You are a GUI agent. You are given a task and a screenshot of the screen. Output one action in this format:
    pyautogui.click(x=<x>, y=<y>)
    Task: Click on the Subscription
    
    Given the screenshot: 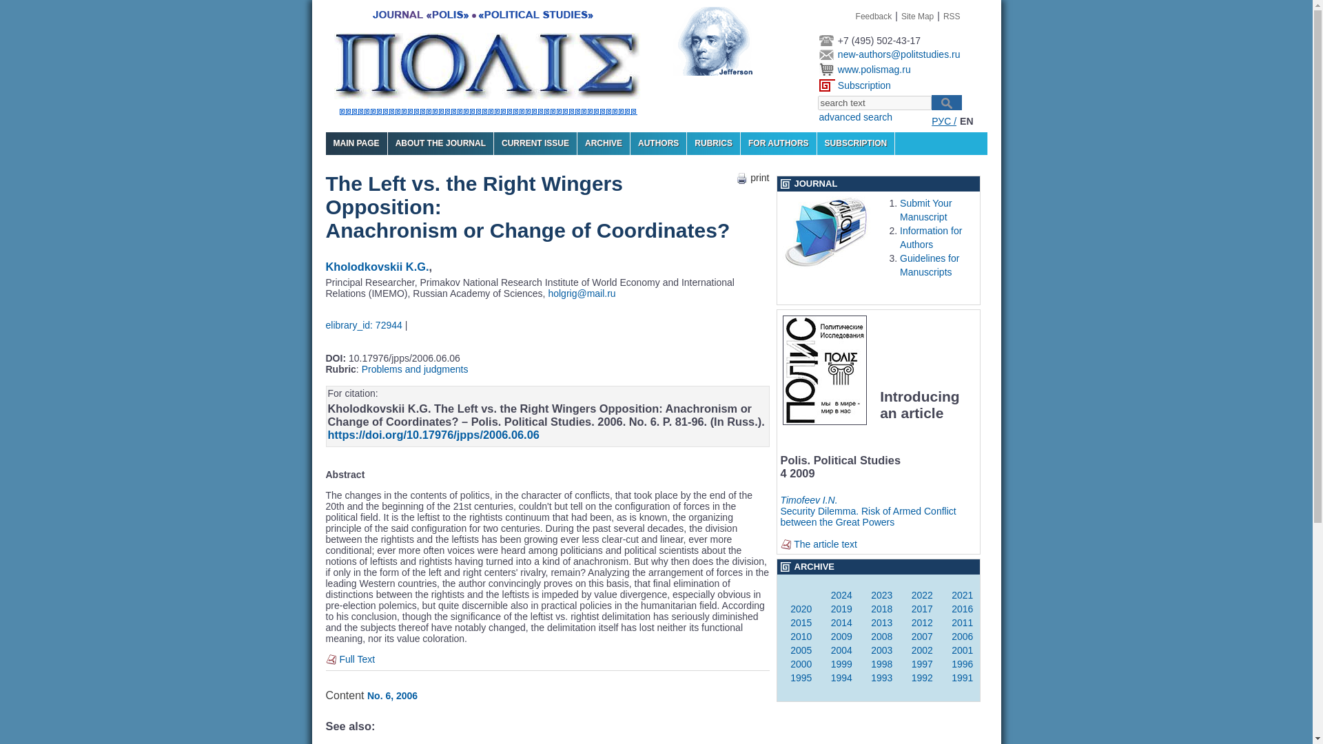 What is the action you would take?
    pyautogui.click(x=864, y=85)
    